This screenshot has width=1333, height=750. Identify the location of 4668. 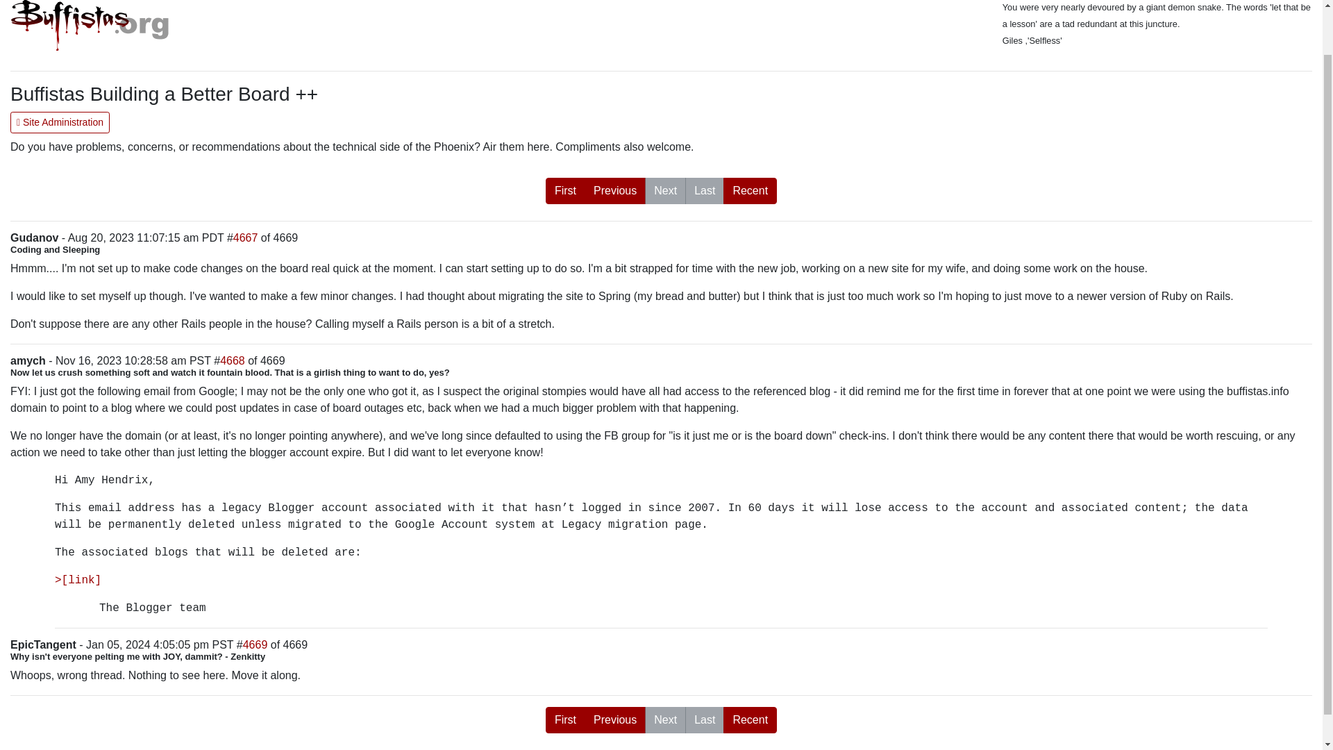
(232, 360).